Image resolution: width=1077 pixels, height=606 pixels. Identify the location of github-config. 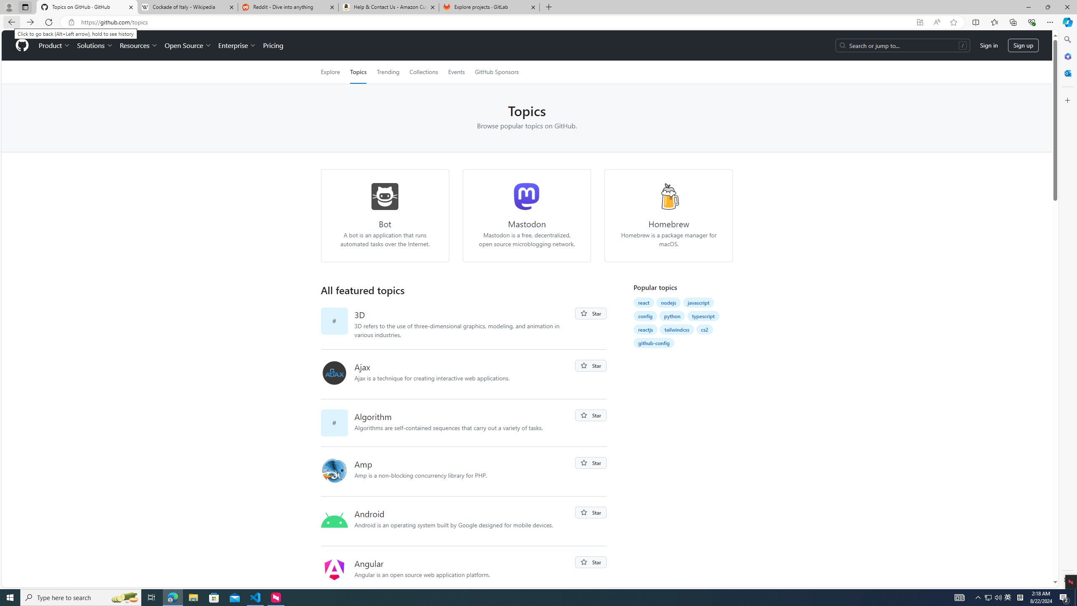
(654, 343).